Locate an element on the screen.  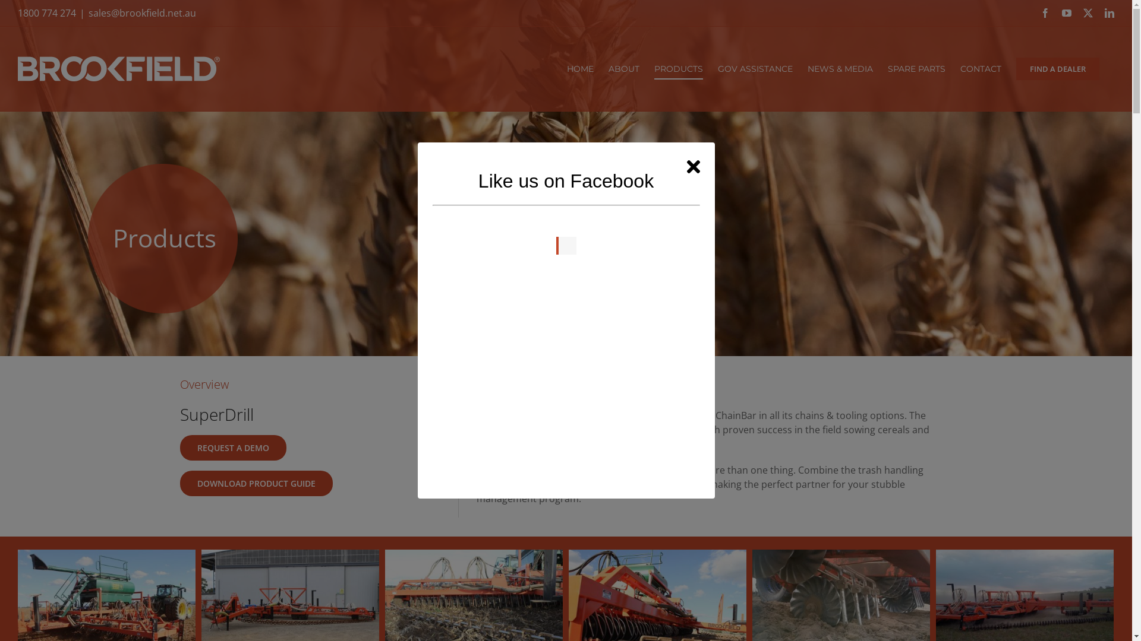
YouTube is located at coordinates (1067, 13).